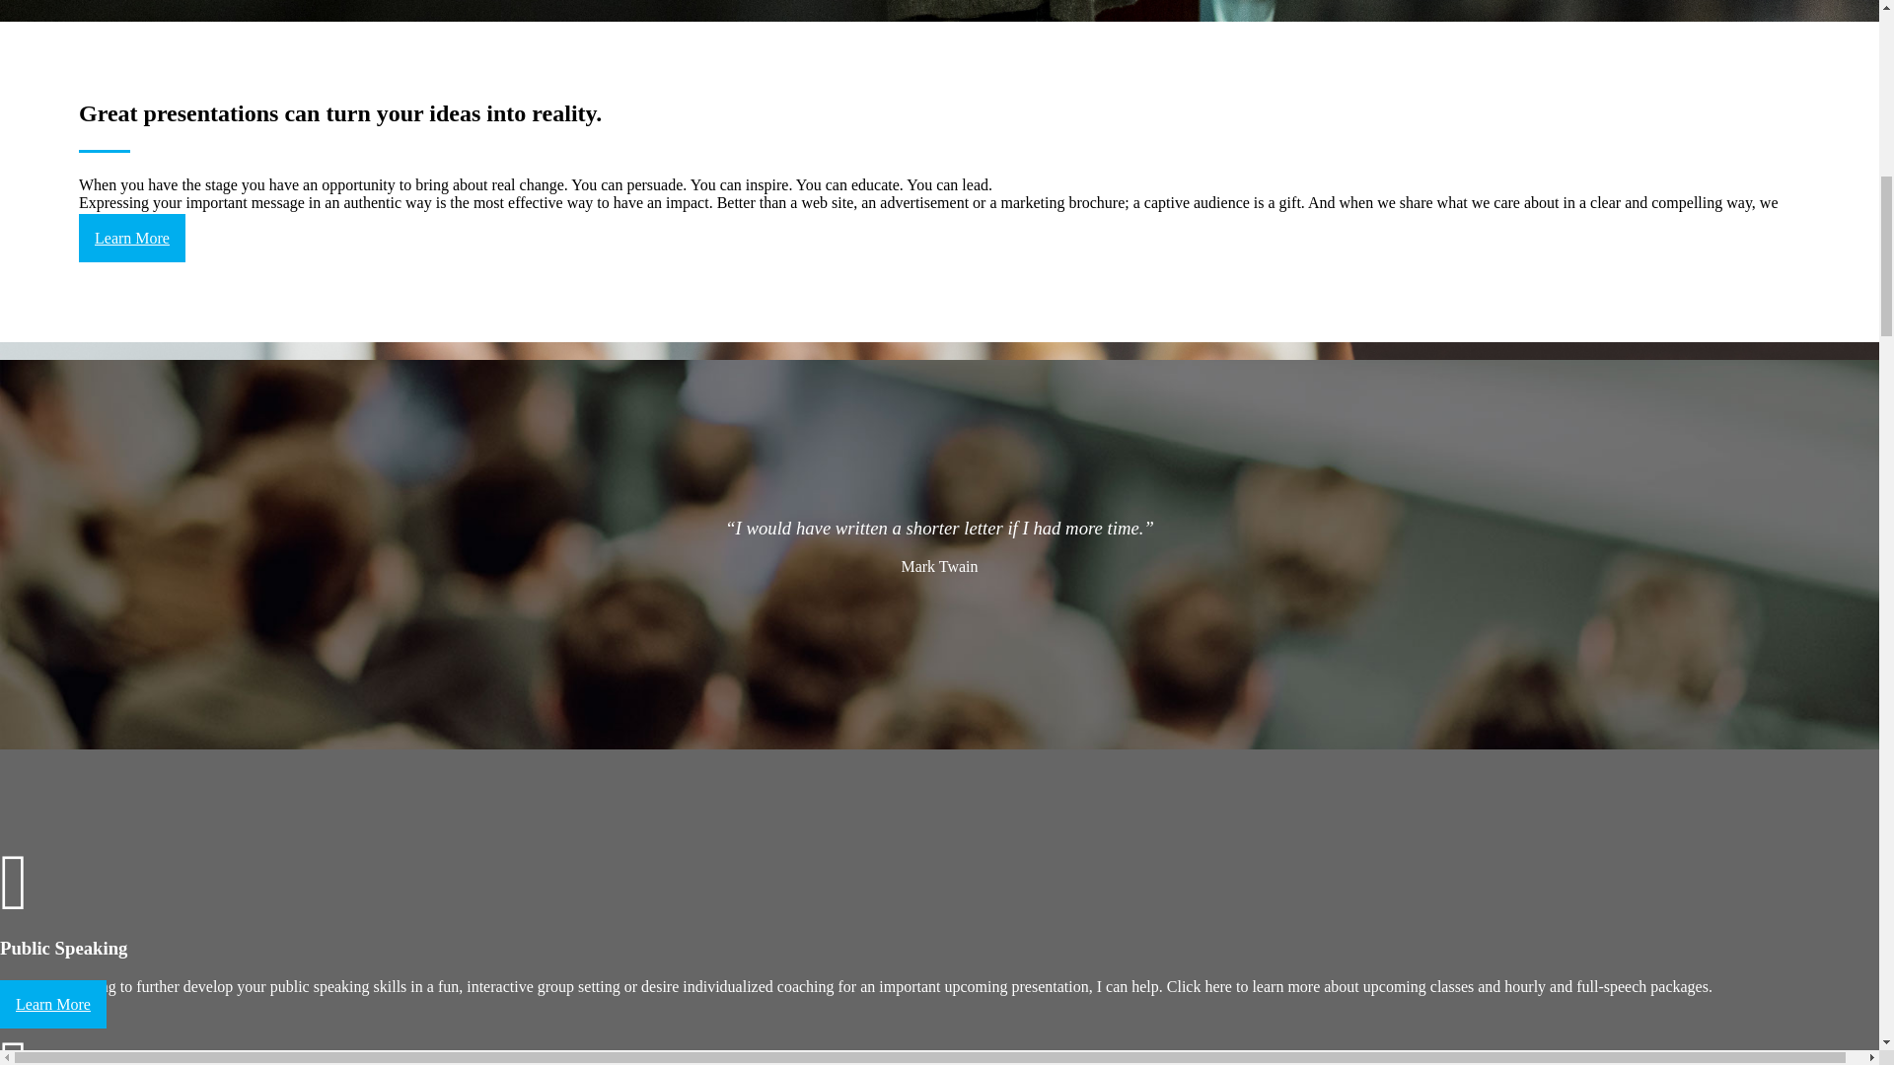  I want to click on Learn More, so click(132, 238).